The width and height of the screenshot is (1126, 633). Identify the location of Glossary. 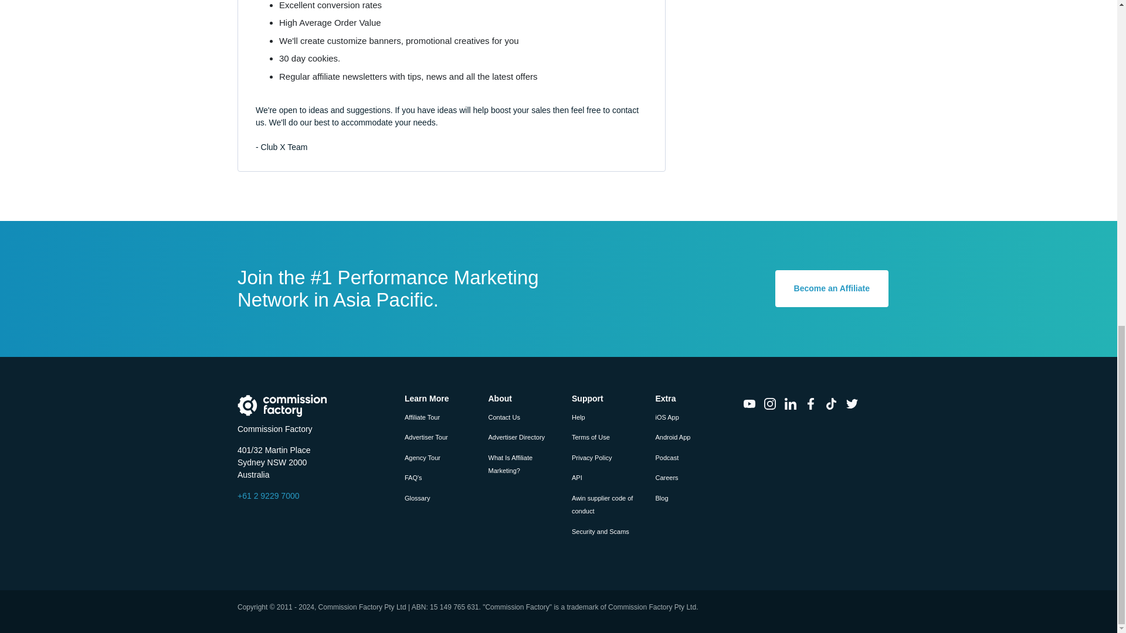
(417, 498).